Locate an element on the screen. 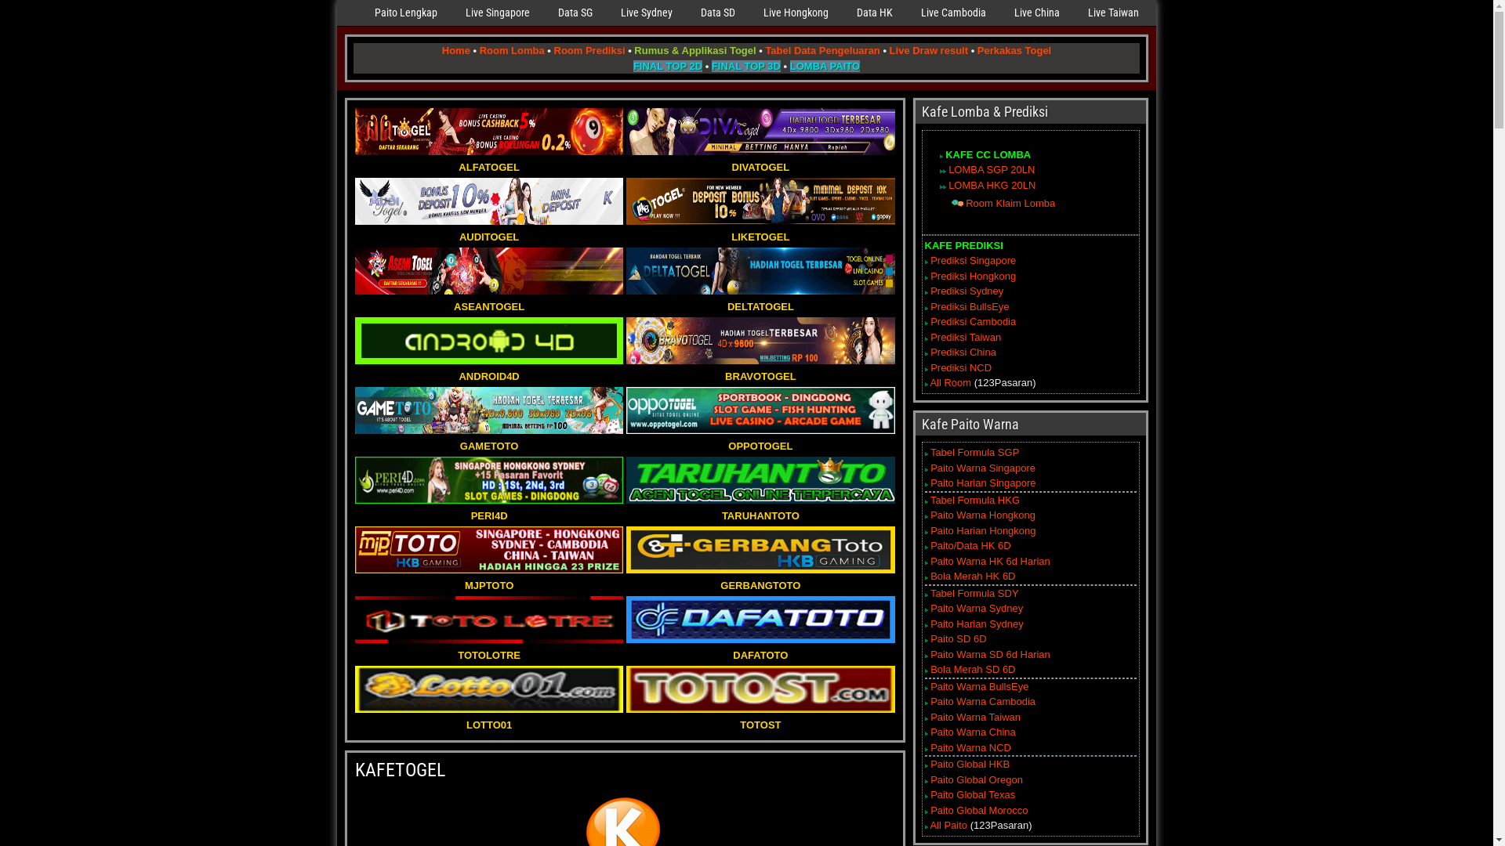  Paito Warna NCD is located at coordinates (970, 747).